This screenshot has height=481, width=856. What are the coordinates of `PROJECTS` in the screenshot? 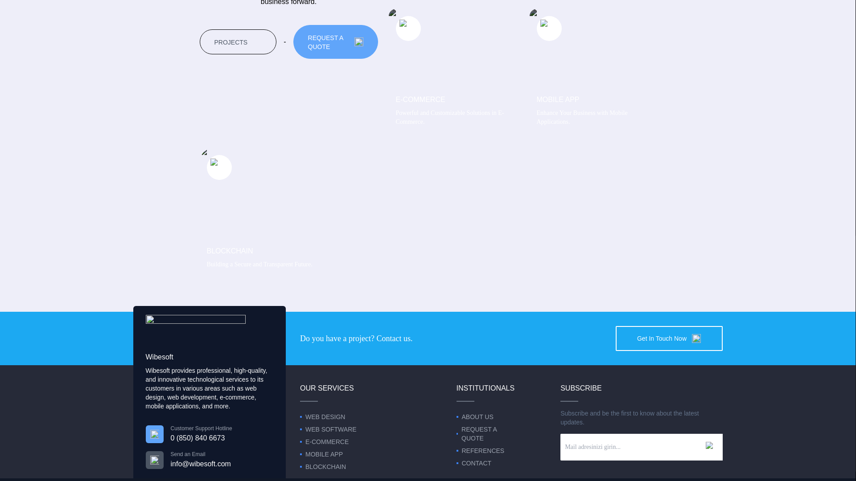 It's located at (593, 71).